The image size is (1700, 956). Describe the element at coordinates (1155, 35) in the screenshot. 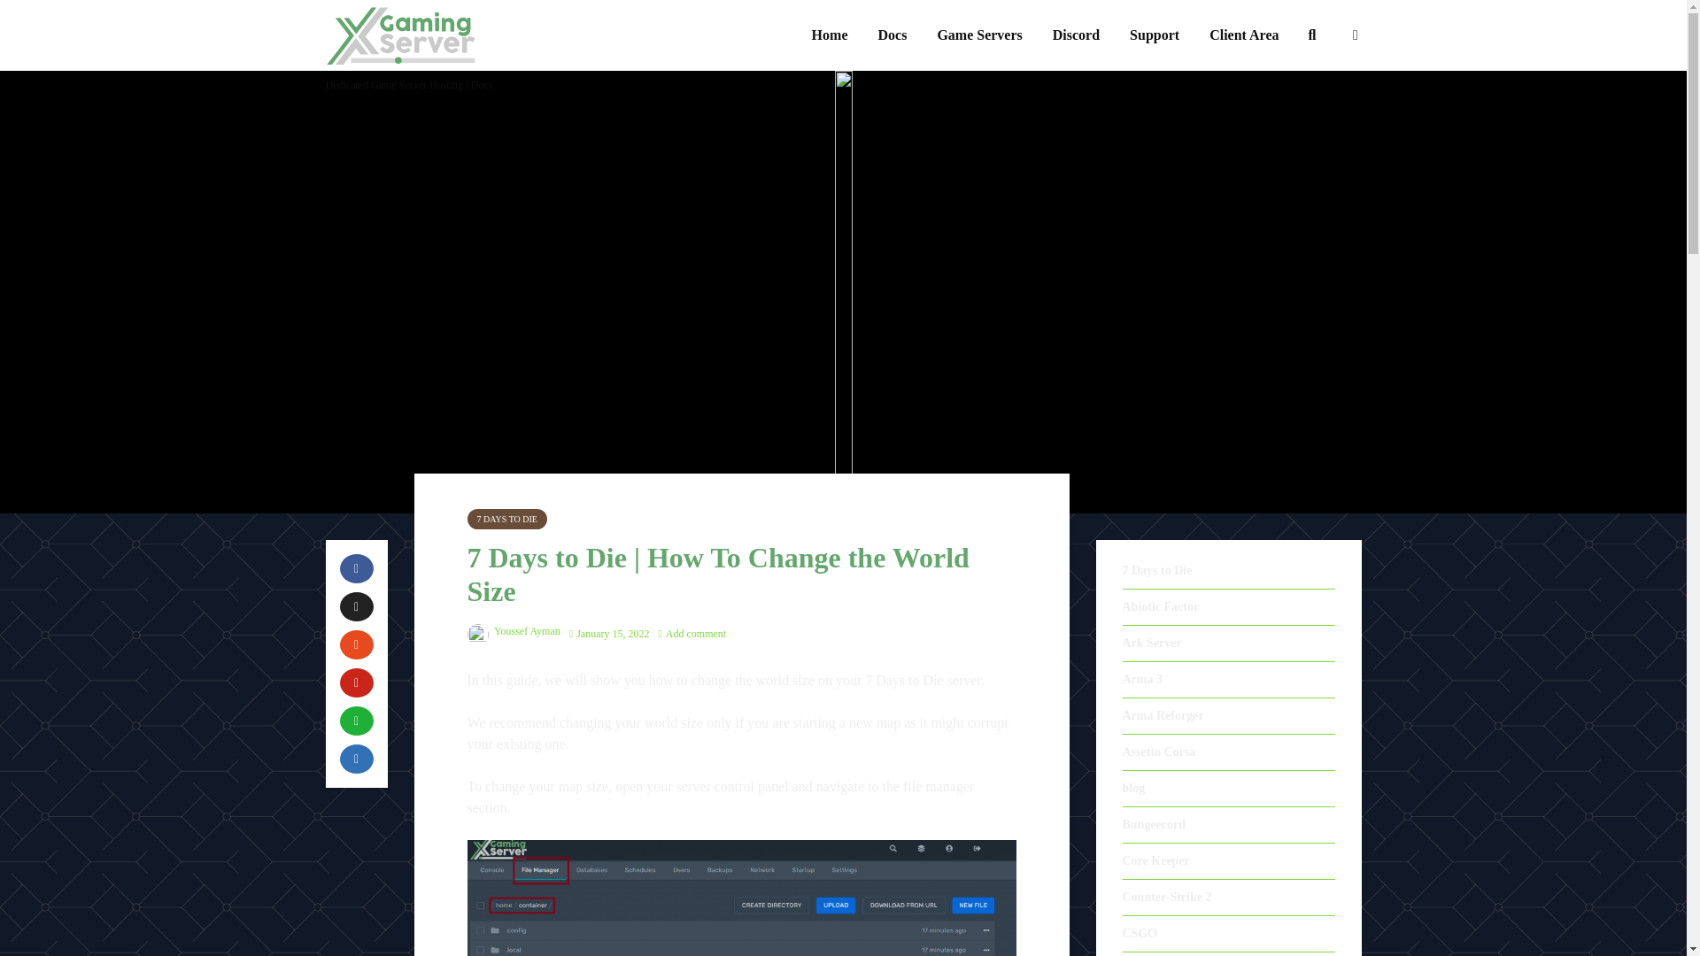

I see `Support` at that location.